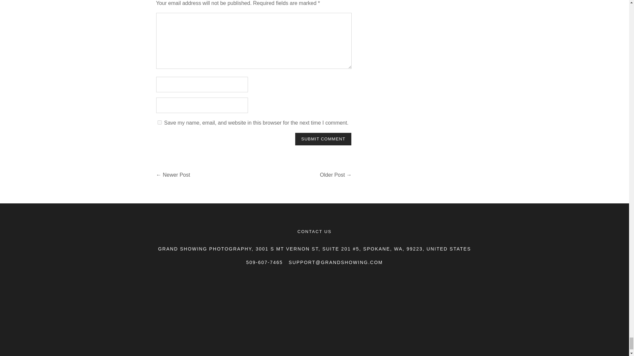 This screenshot has width=634, height=356. What do you see at coordinates (314, 319) in the screenshot?
I see `business location` at bounding box center [314, 319].